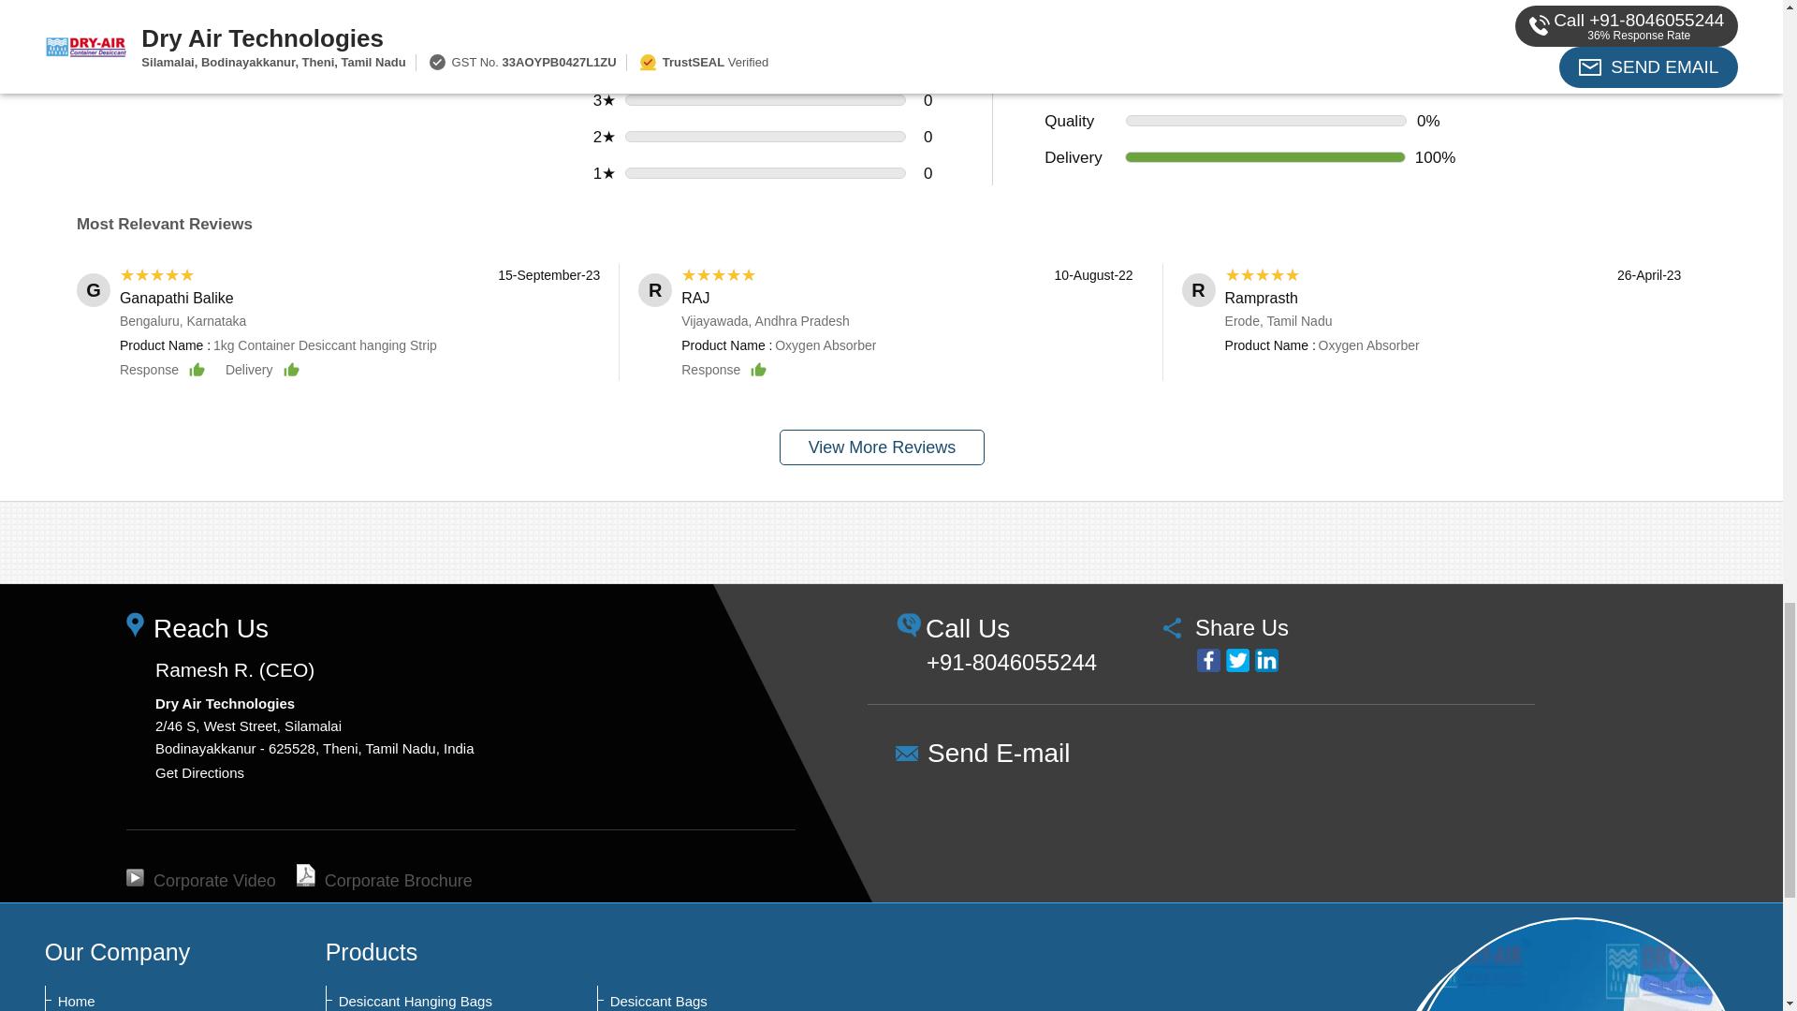 The width and height of the screenshot is (1797, 1011). Describe the element at coordinates (882, 447) in the screenshot. I see `View More Reviews` at that location.